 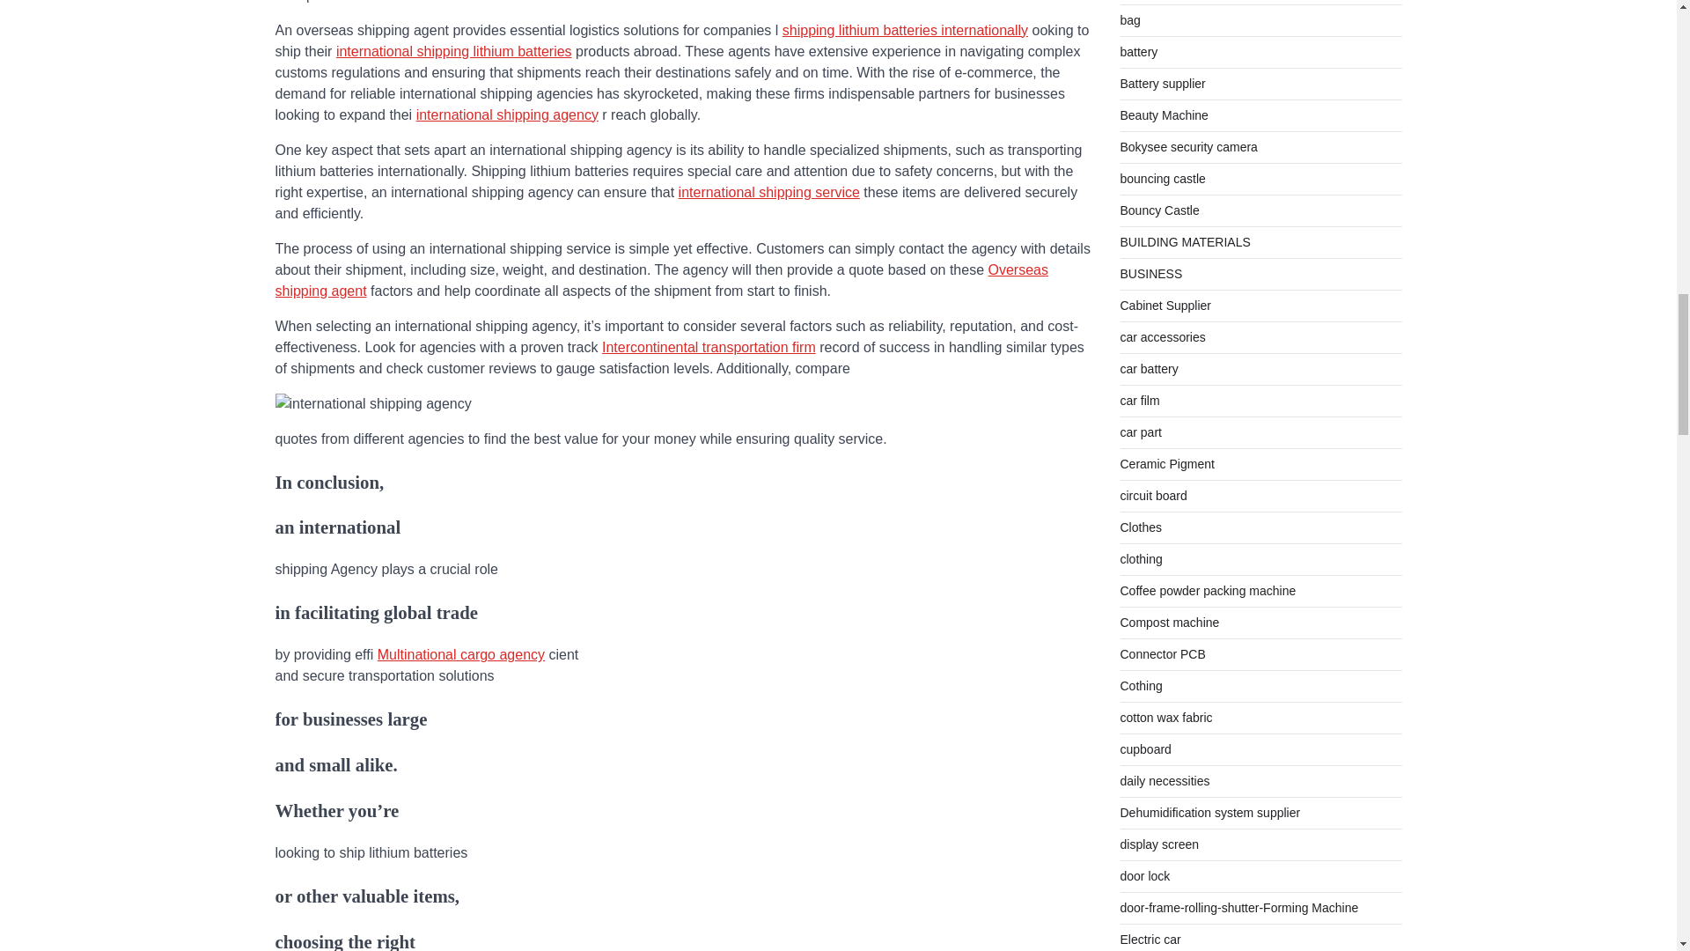 What do you see at coordinates (454, 51) in the screenshot?
I see `international shipping lithium batteries` at bounding box center [454, 51].